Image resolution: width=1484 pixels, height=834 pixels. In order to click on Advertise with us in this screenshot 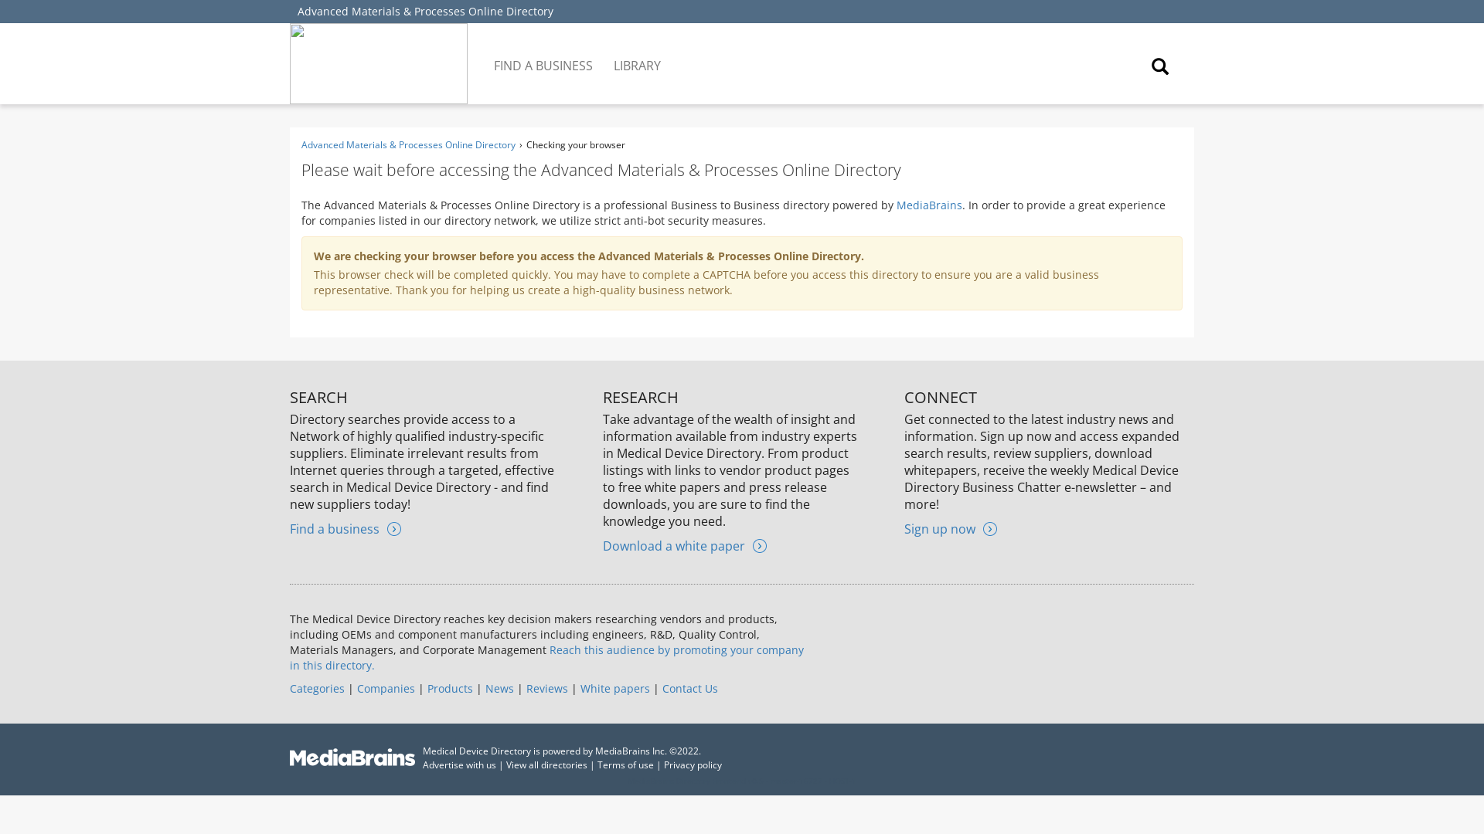, I will do `click(459, 764)`.